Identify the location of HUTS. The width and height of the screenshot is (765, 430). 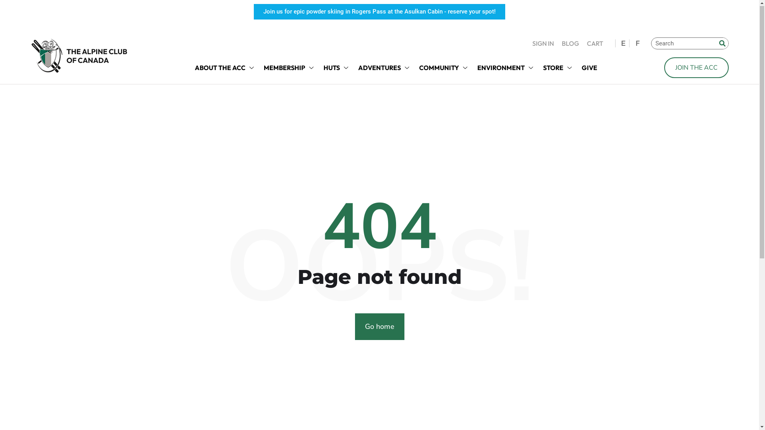
(337, 68).